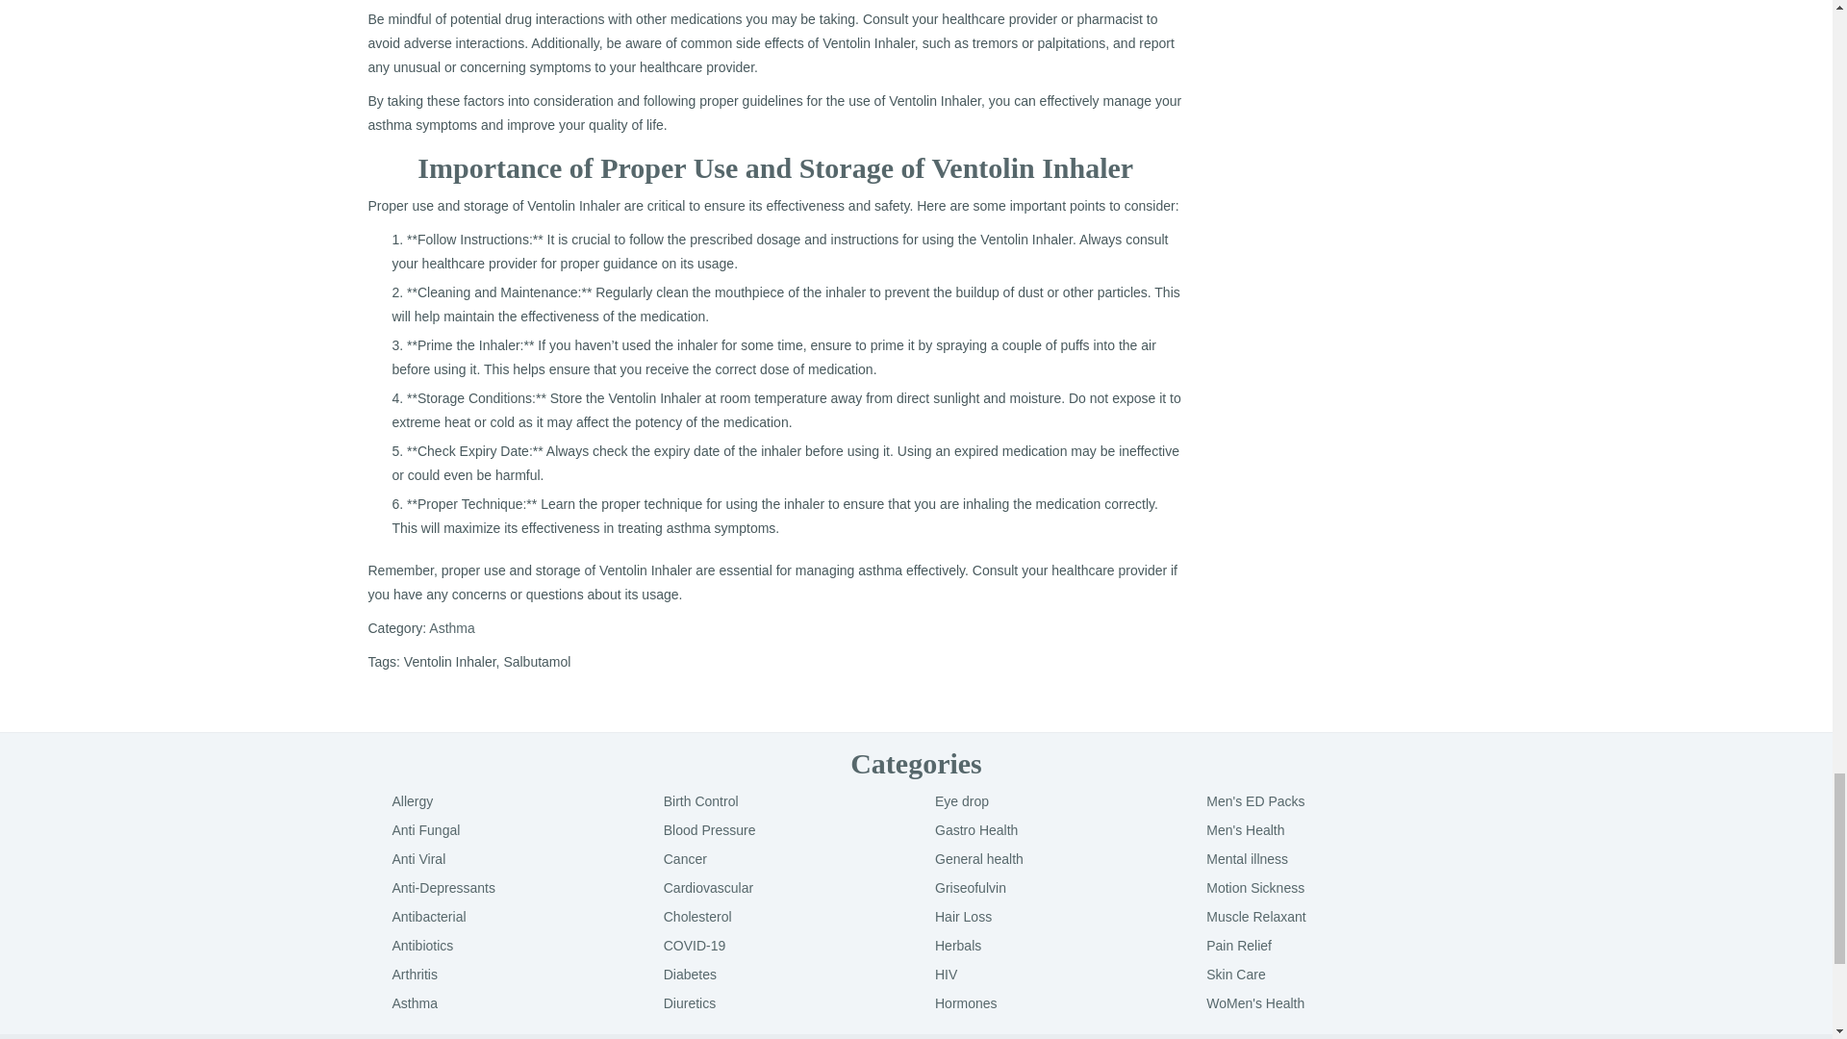  I want to click on Blood Pressure, so click(709, 829).